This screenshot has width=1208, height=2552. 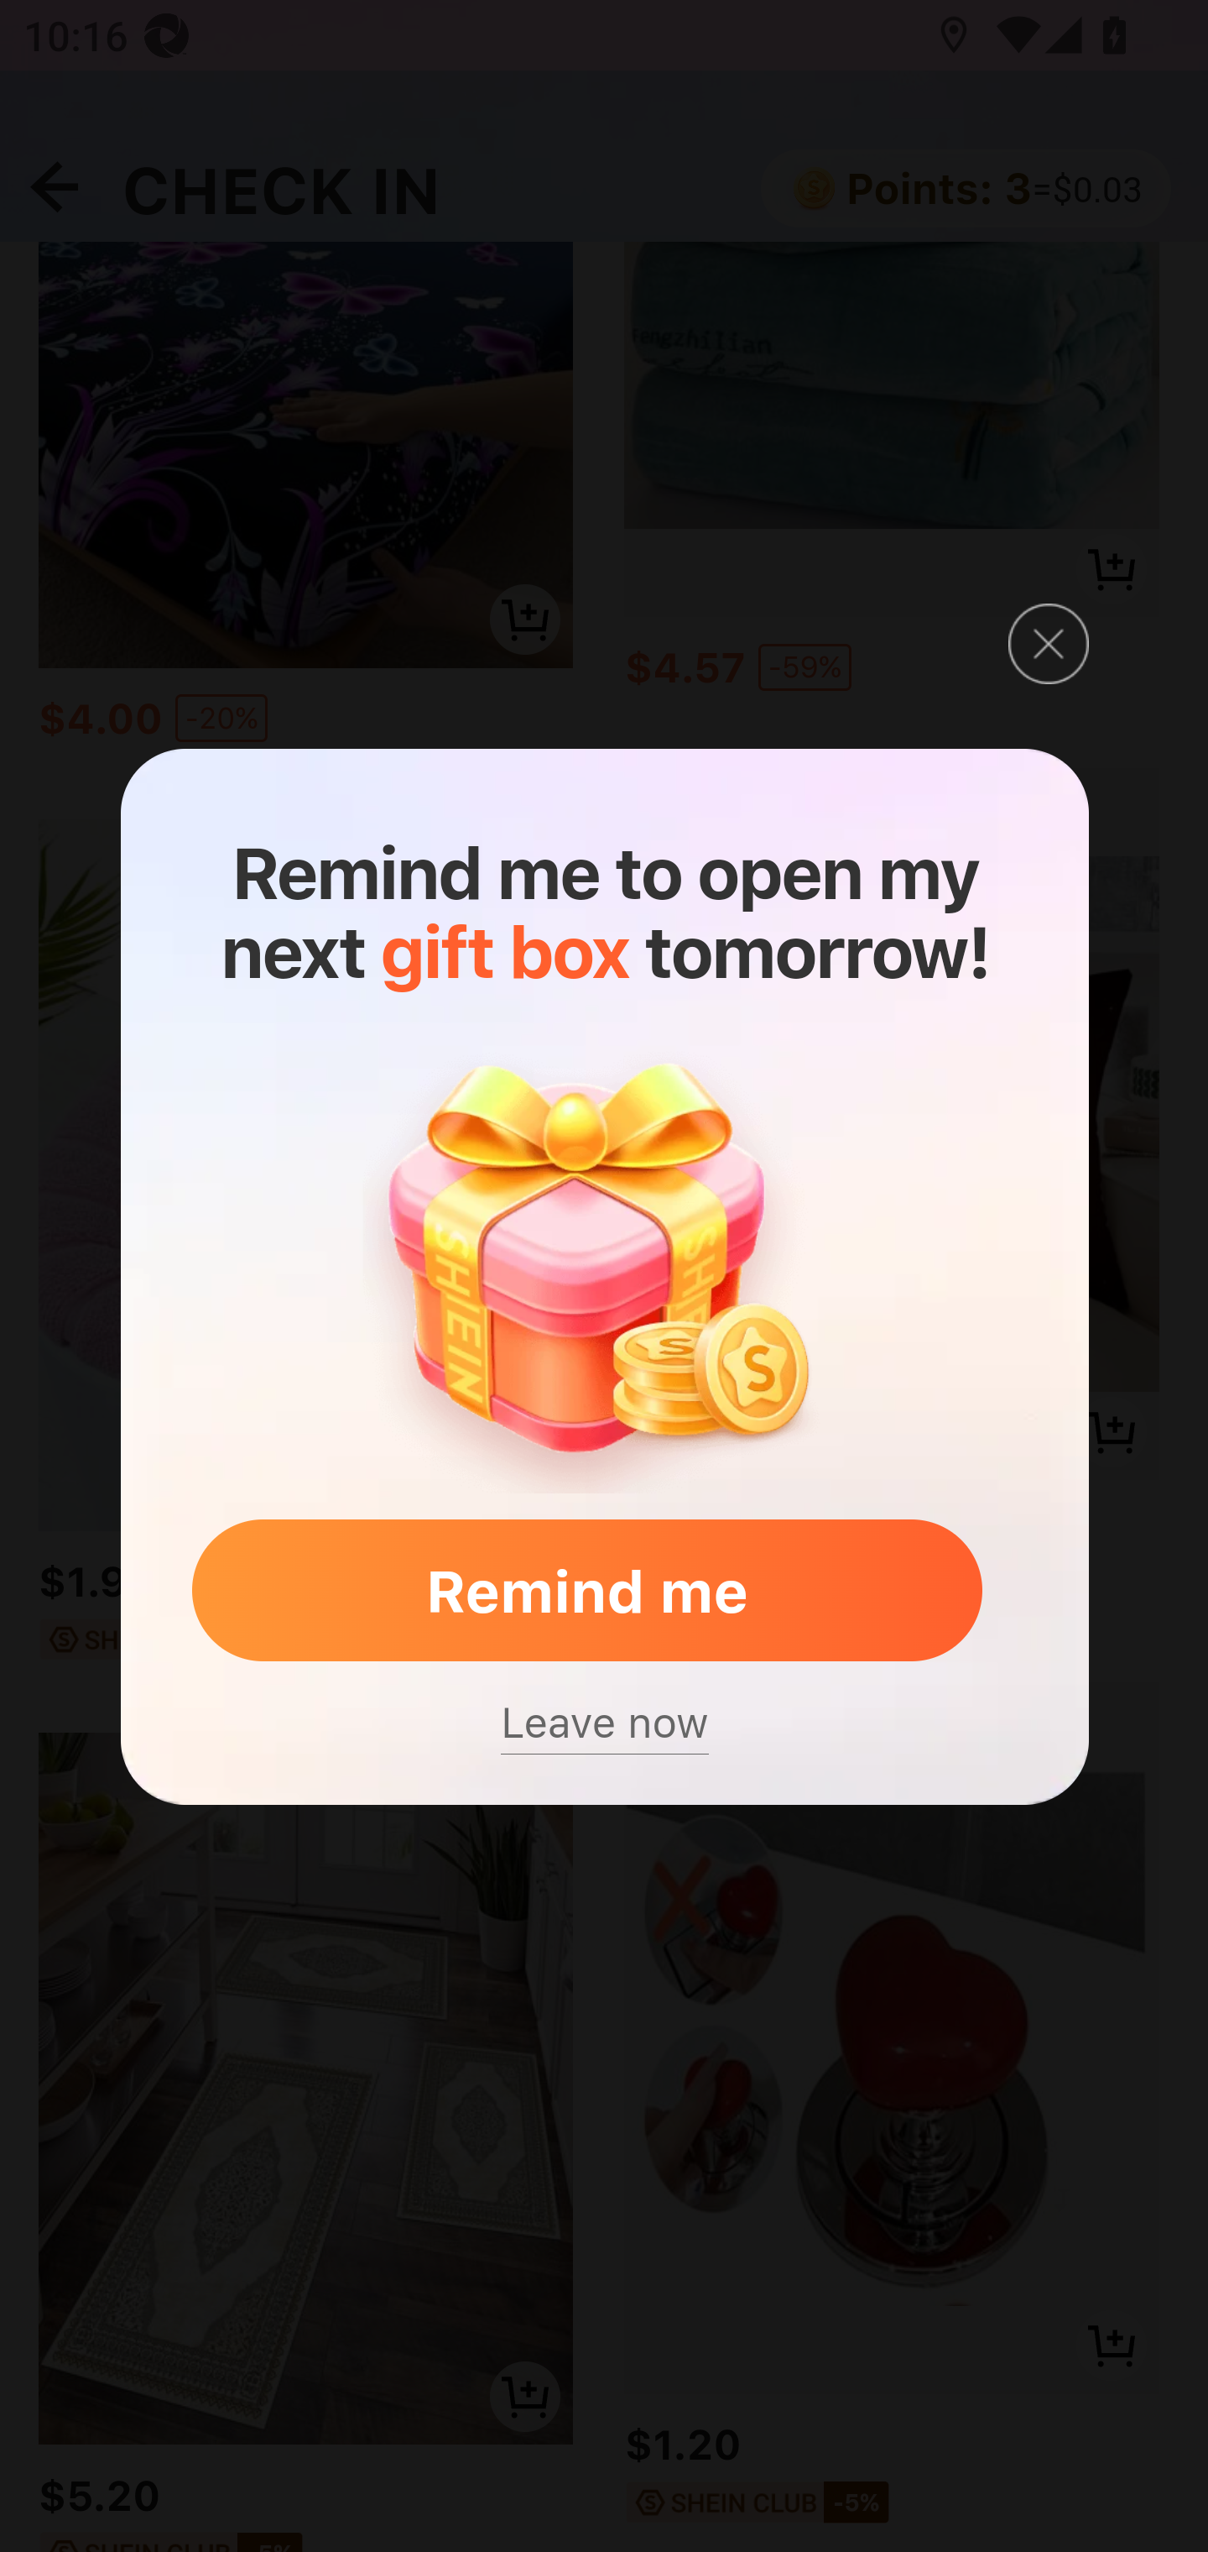 I want to click on Leave now, so click(x=604, y=1723).